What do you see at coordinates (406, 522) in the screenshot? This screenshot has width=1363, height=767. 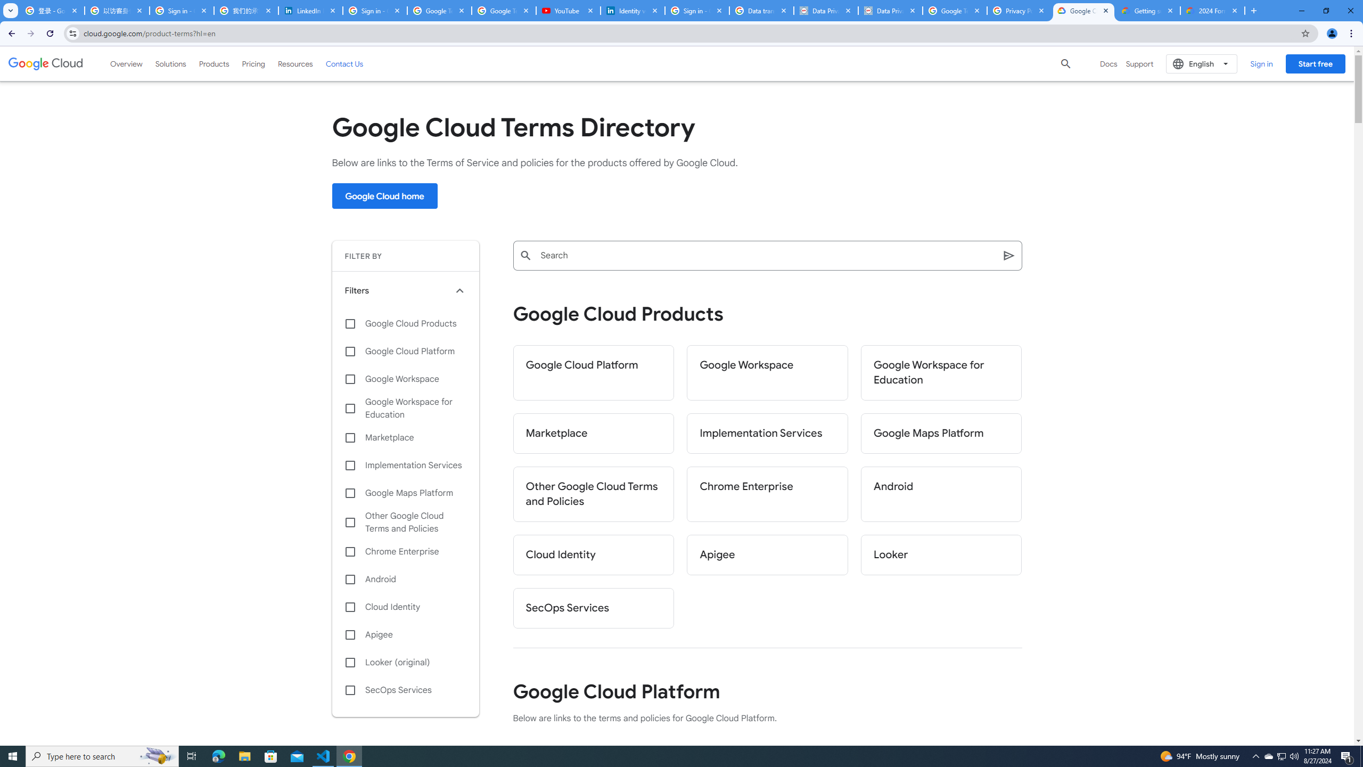 I see `Other Google Cloud Terms and Policies` at bounding box center [406, 522].